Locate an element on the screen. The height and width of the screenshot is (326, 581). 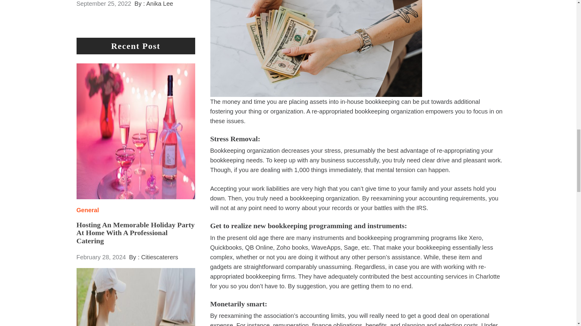
September 25, 2022 is located at coordinates (103, 4).